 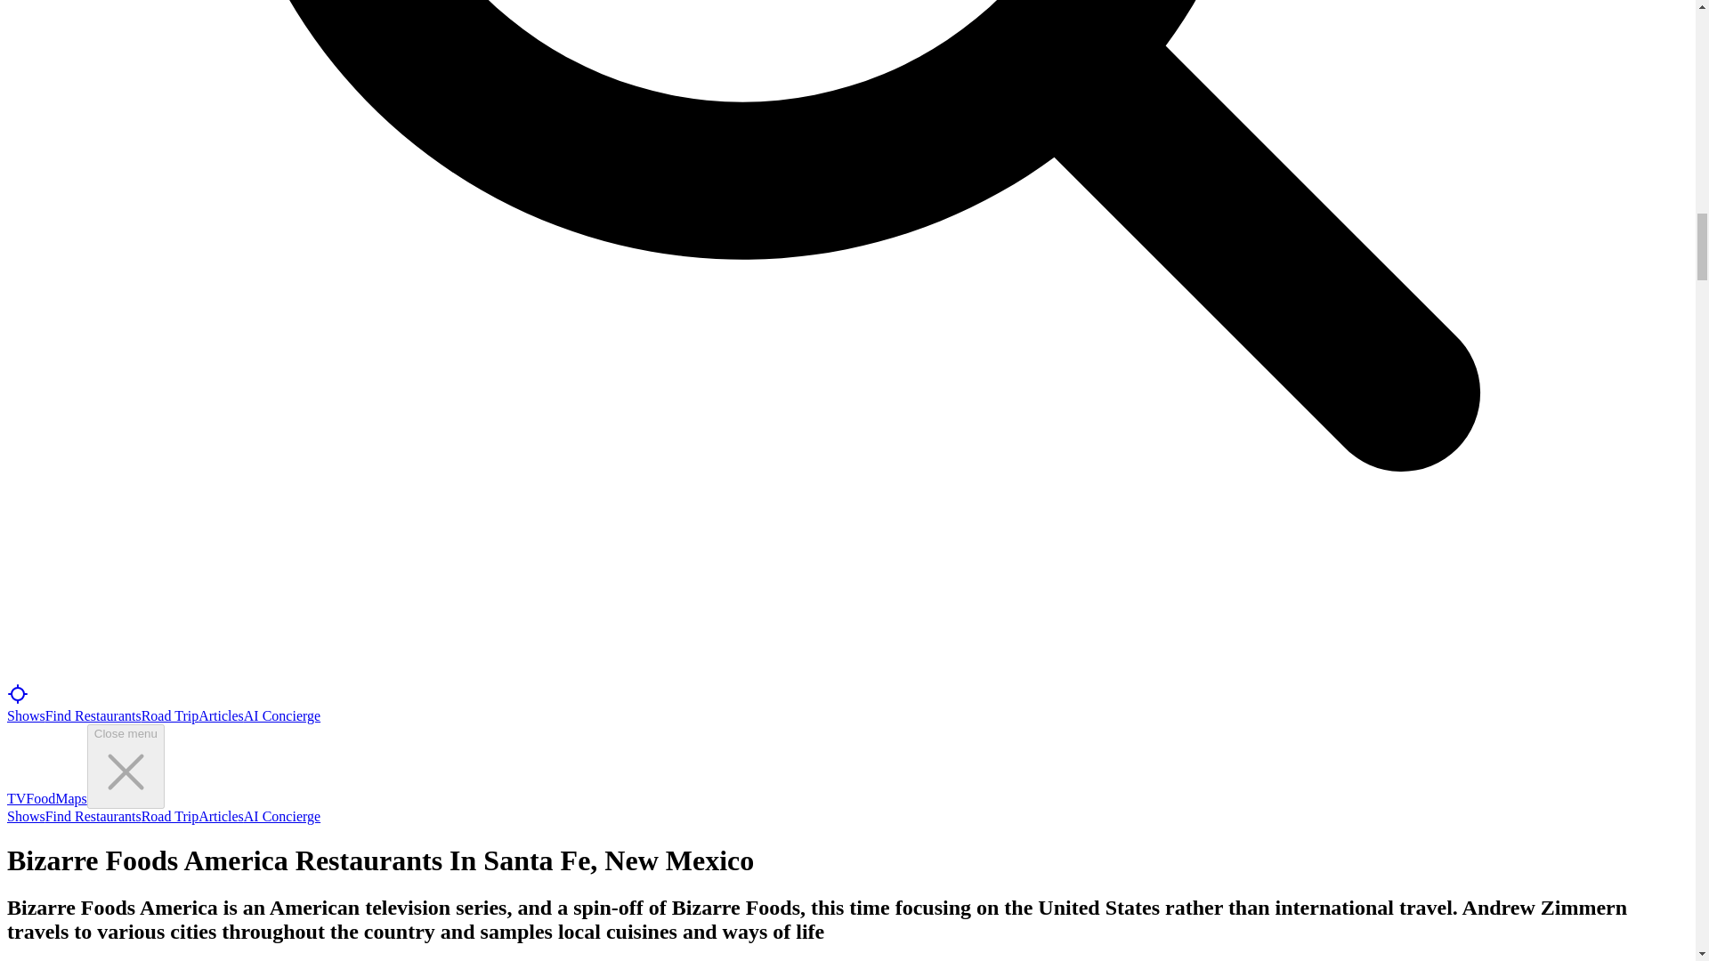 I want to click on AI Concierge, so click(x=282, y=816).